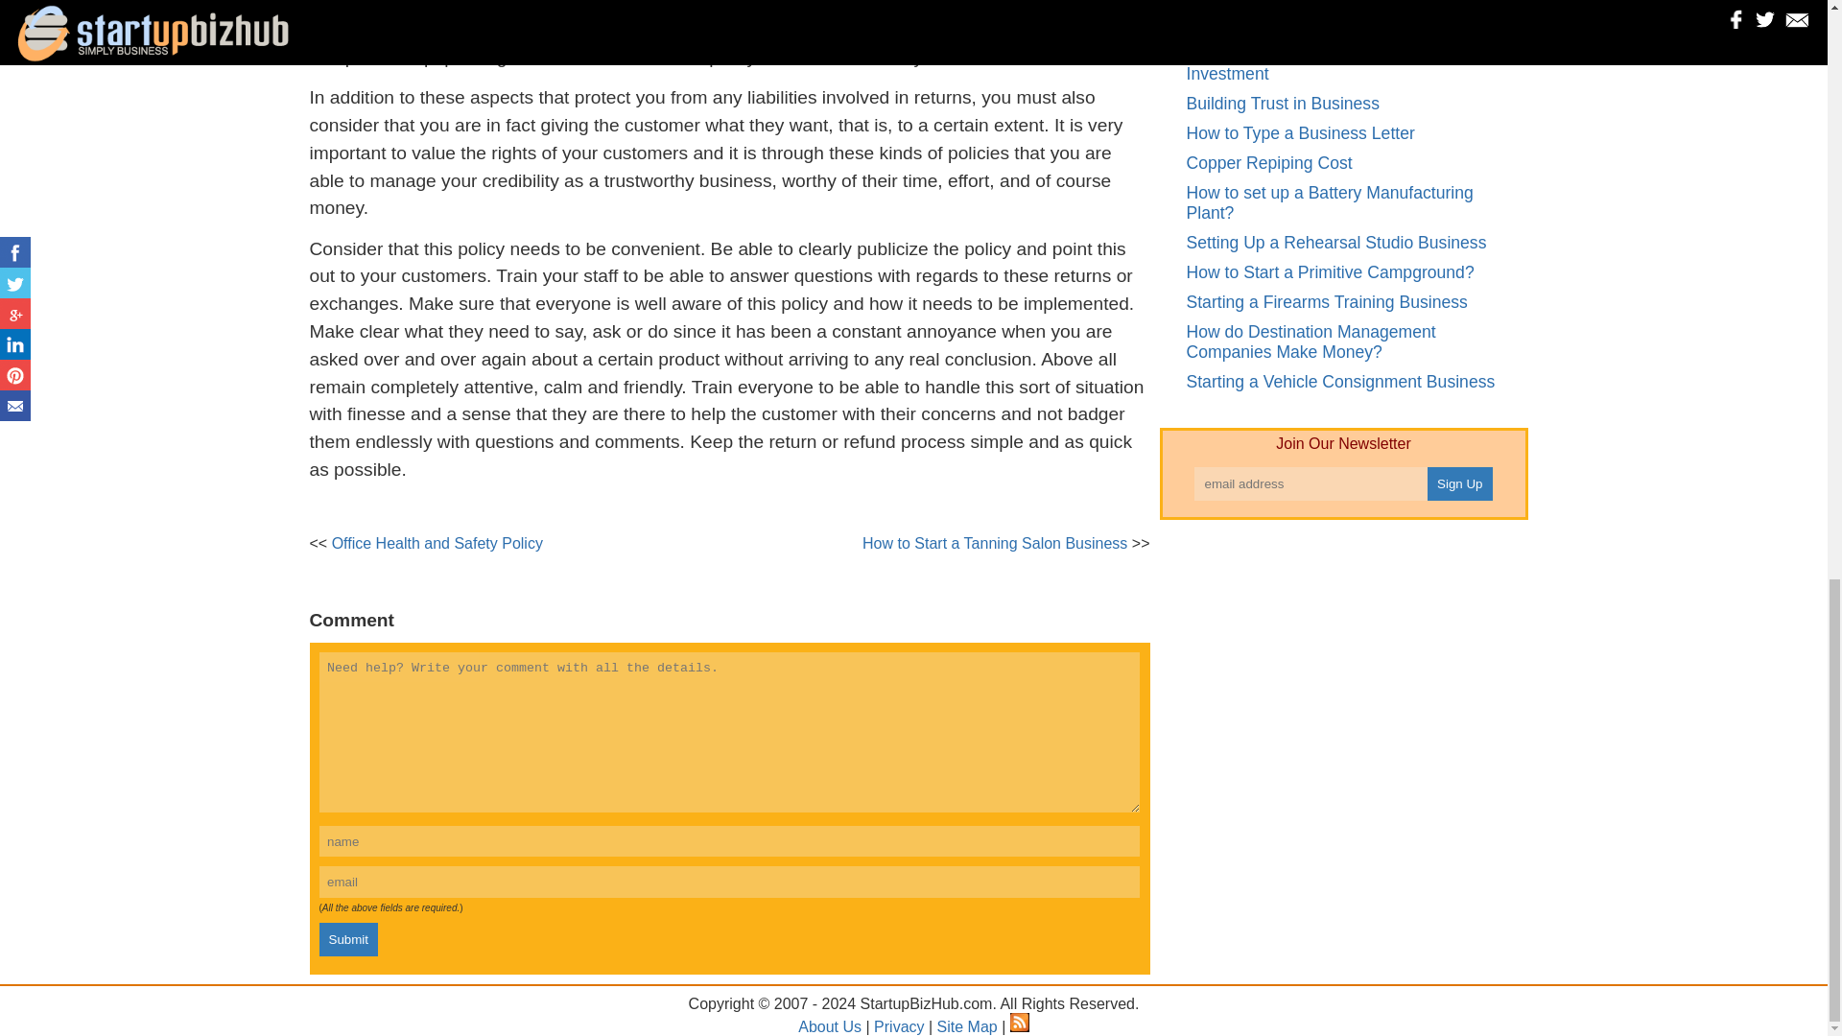 The height and width of the screenshot is (1036, 1842). What do you see at coordinates (994, 543) in the screenshot?
I see `How to Start a Tanning Salon Business` at bounding box center [994, 543].